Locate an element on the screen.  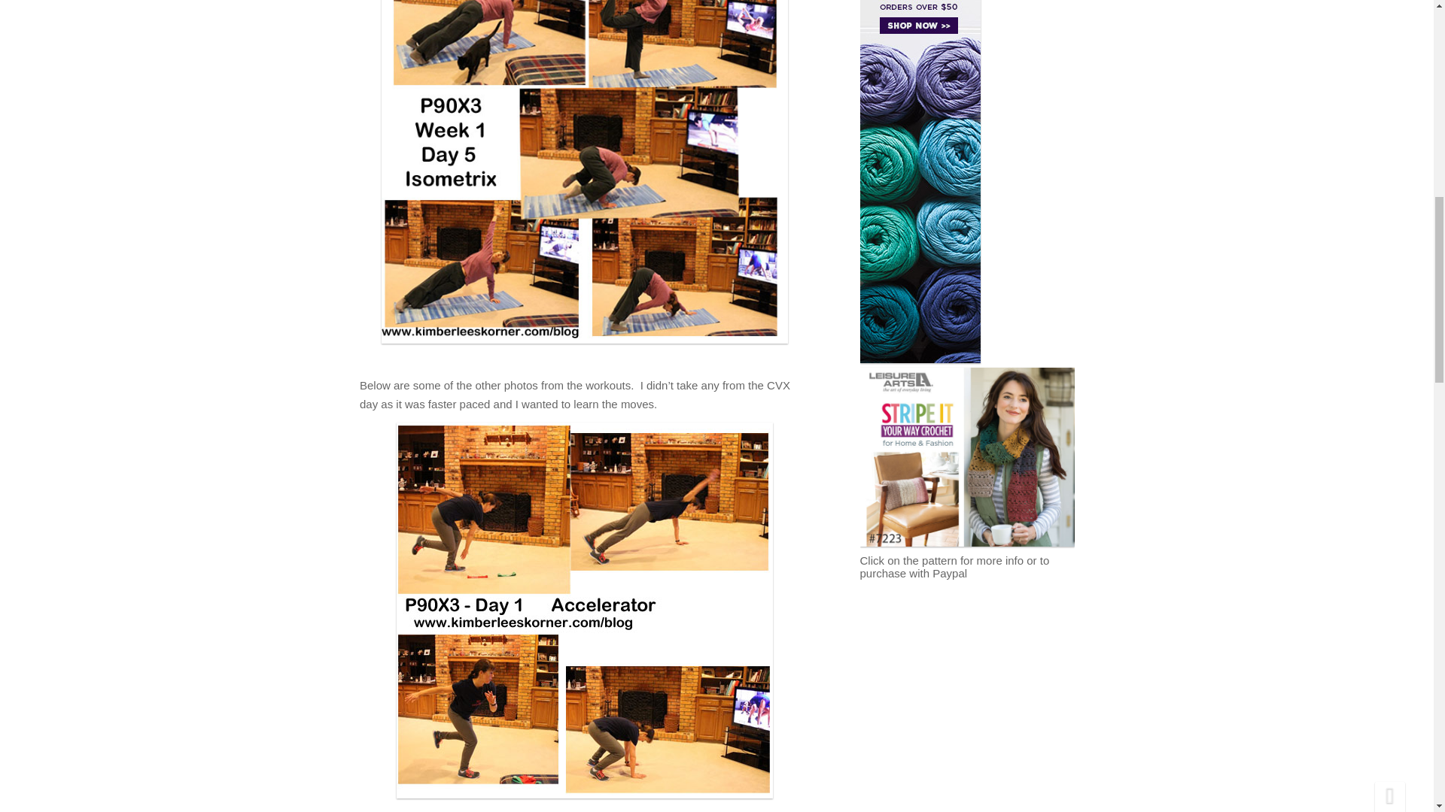
2 Comments is located at coordinates (596, 5).